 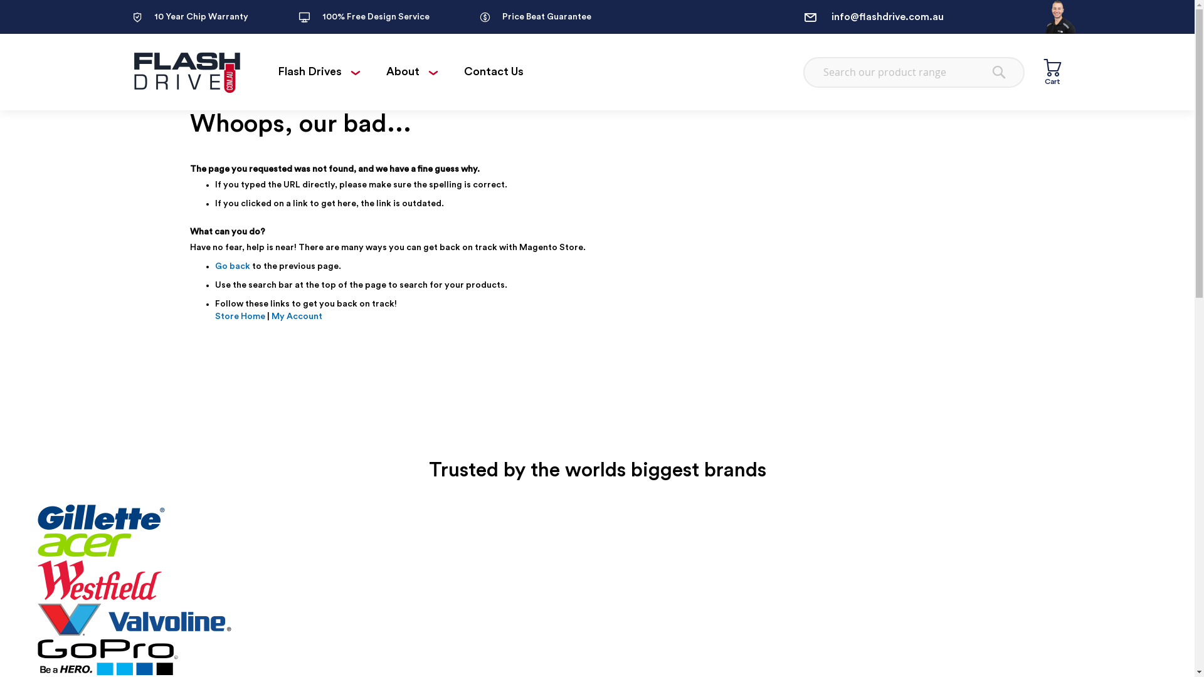 I want to click on 100% Free Design Service, so click(x=364, y=17).